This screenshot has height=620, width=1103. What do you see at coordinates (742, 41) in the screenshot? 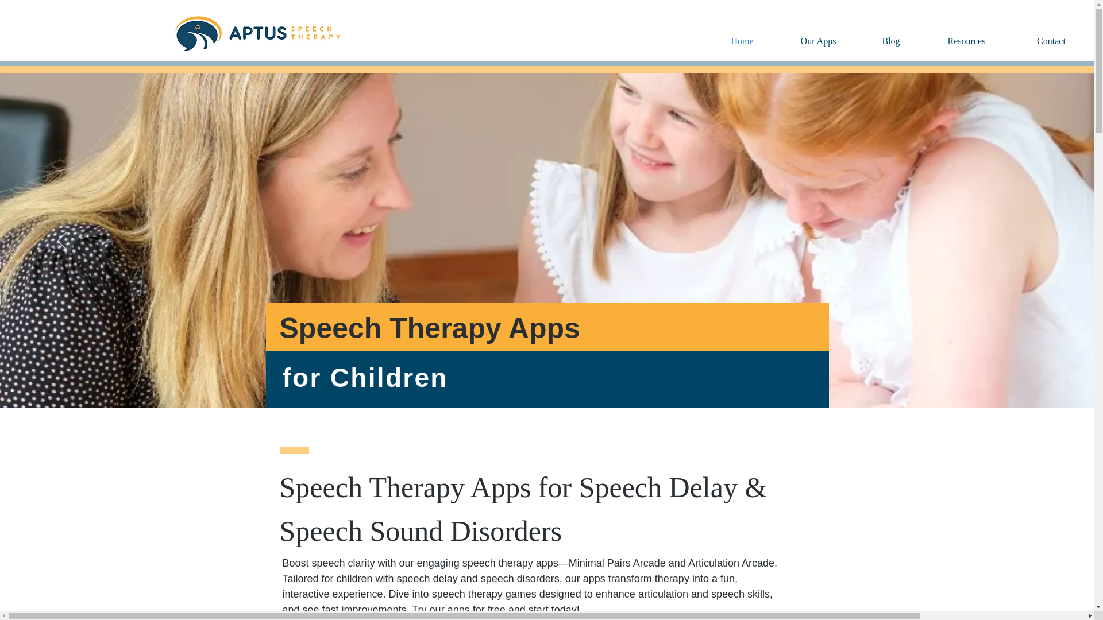
I see `Home` at bounding box center [742, 41].